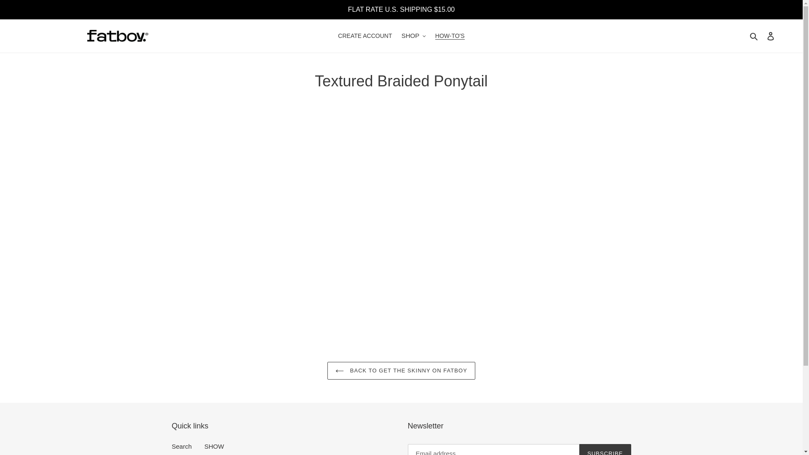 The image size is (809, 455). What do you see at coordinates (401, 370) in the screenshot?
I see `BACK TO GET THE SKINNY ON FATBOY` at bounding box center [401, 370].